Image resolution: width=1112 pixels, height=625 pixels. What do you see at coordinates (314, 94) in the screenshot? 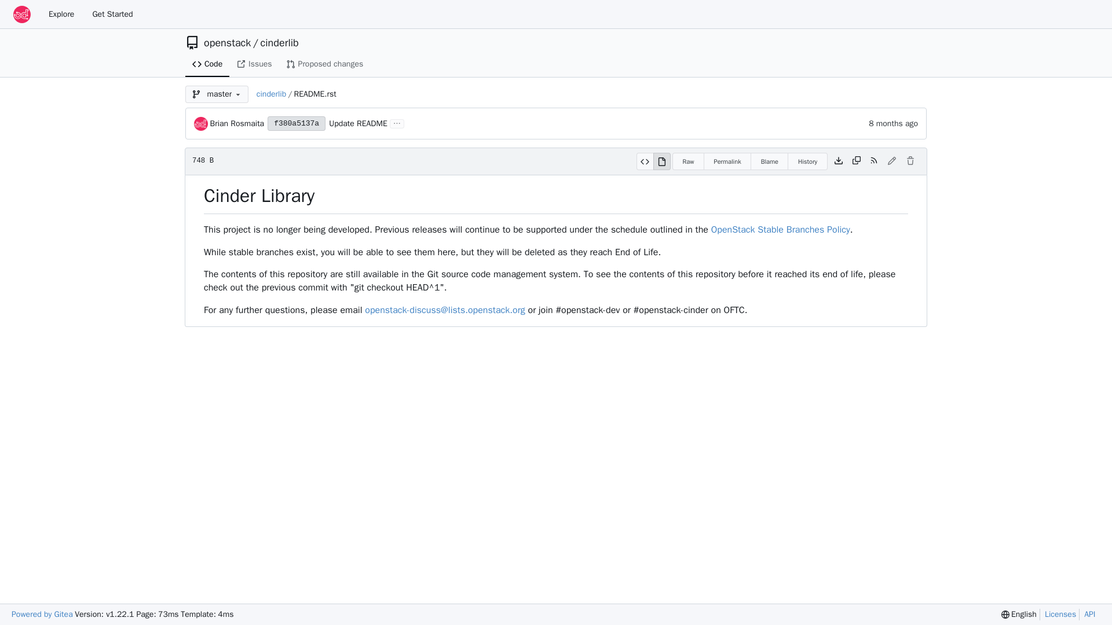
I see `README.rst` at bounding box center [314, 94].